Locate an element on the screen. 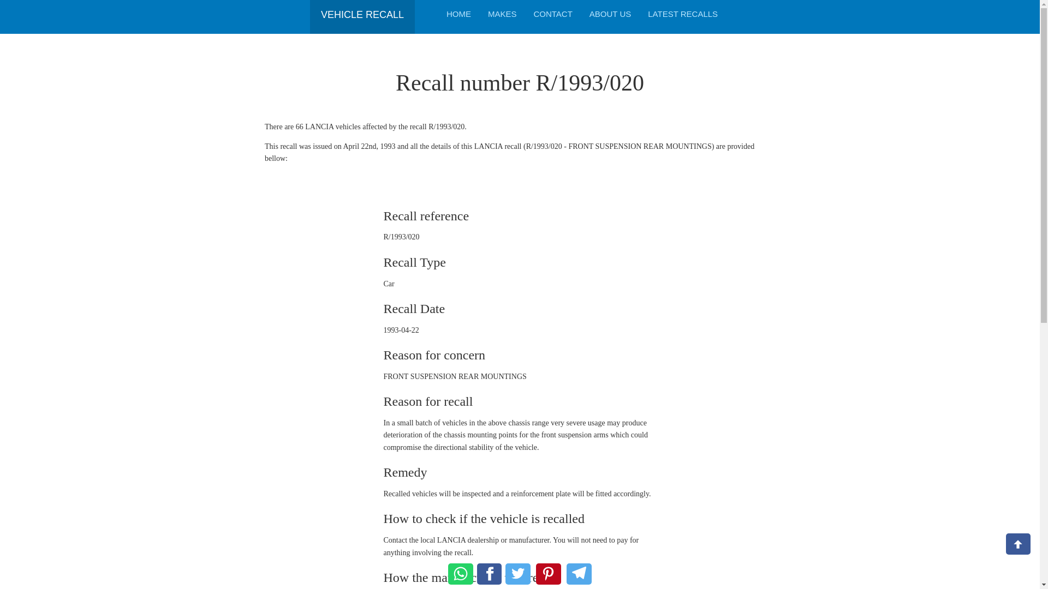 The image size is (1048, 589). Share on Pinterest is located at coordinates (548, 574).